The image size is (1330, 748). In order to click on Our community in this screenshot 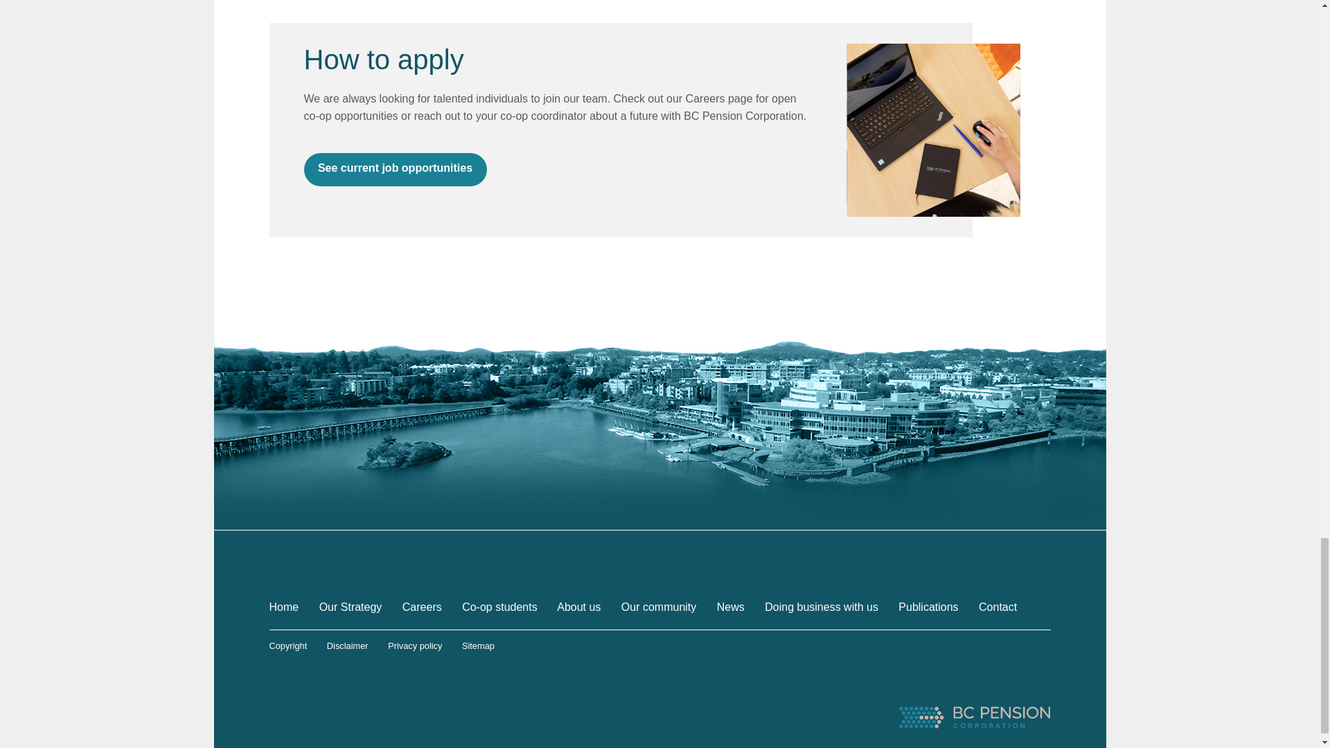, I will do `click(658, 607)`.